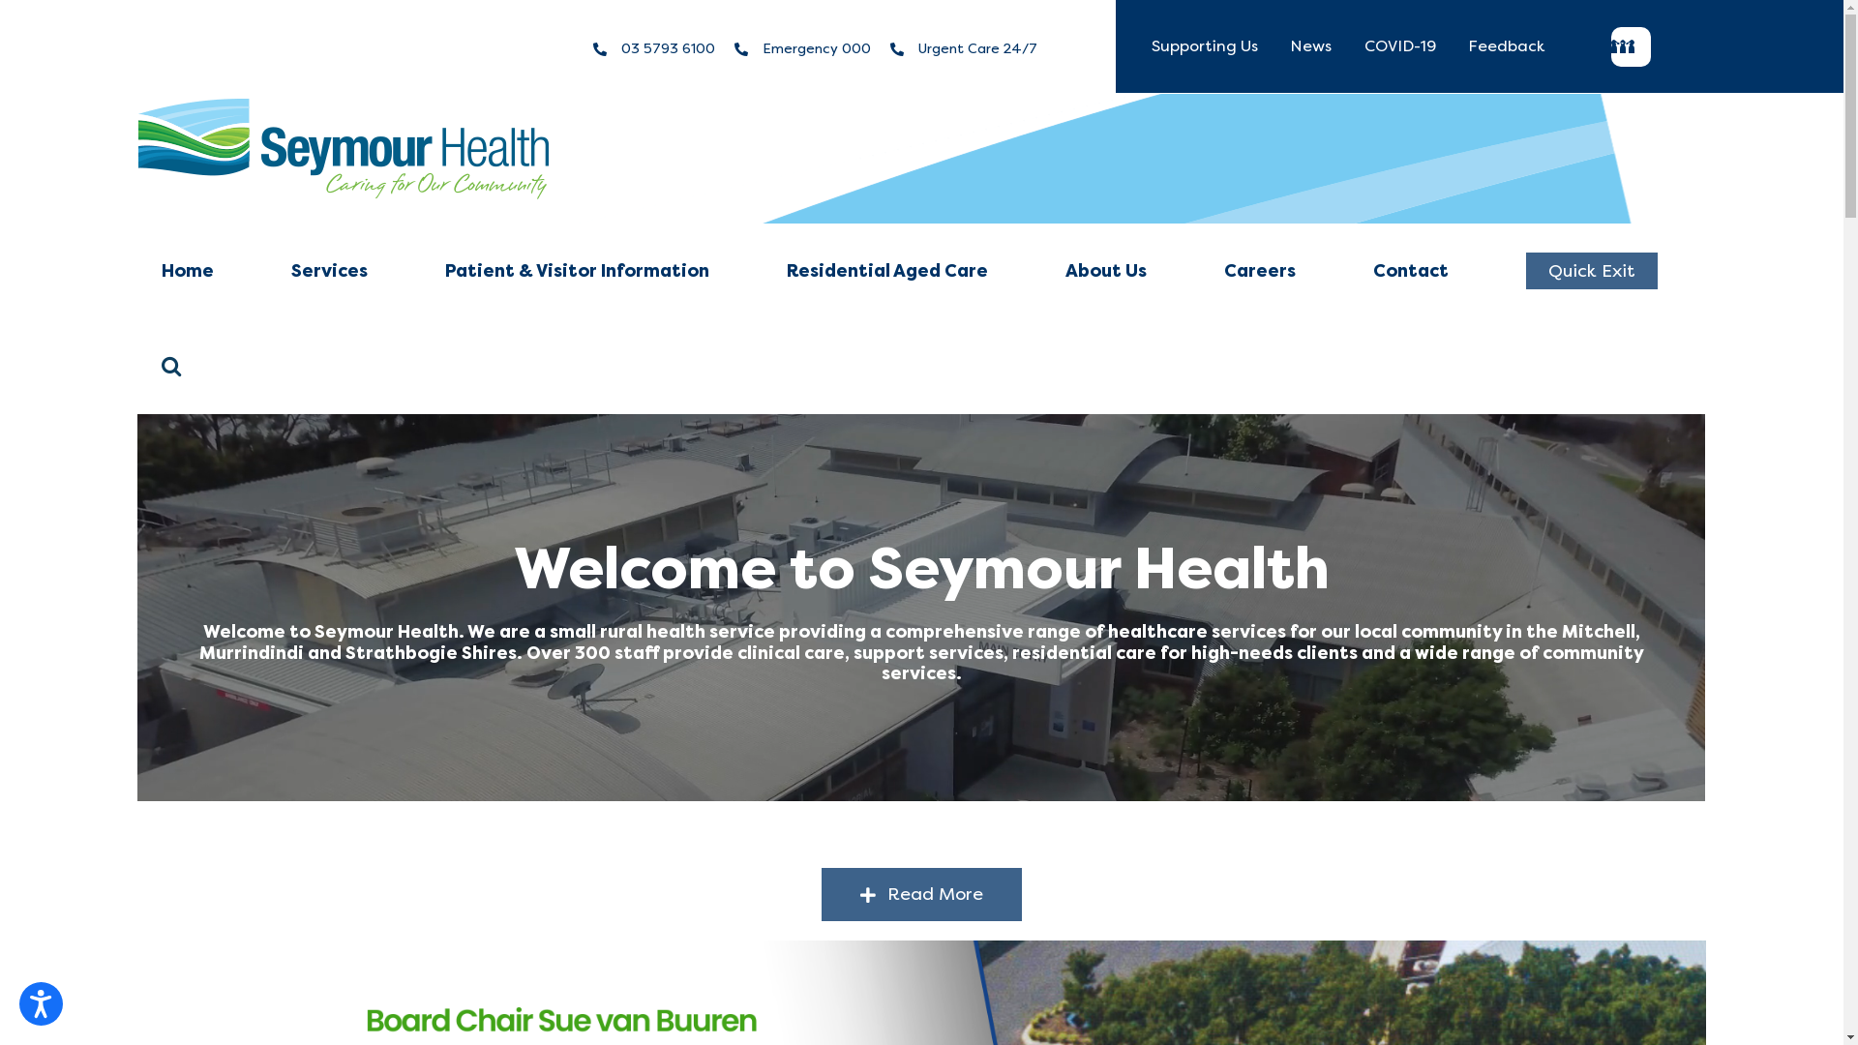 The height and width of the screenshot is (1045, 1858). Describe the element at coordinates (329, 271) in the screenshot. I see `Services` at that location.